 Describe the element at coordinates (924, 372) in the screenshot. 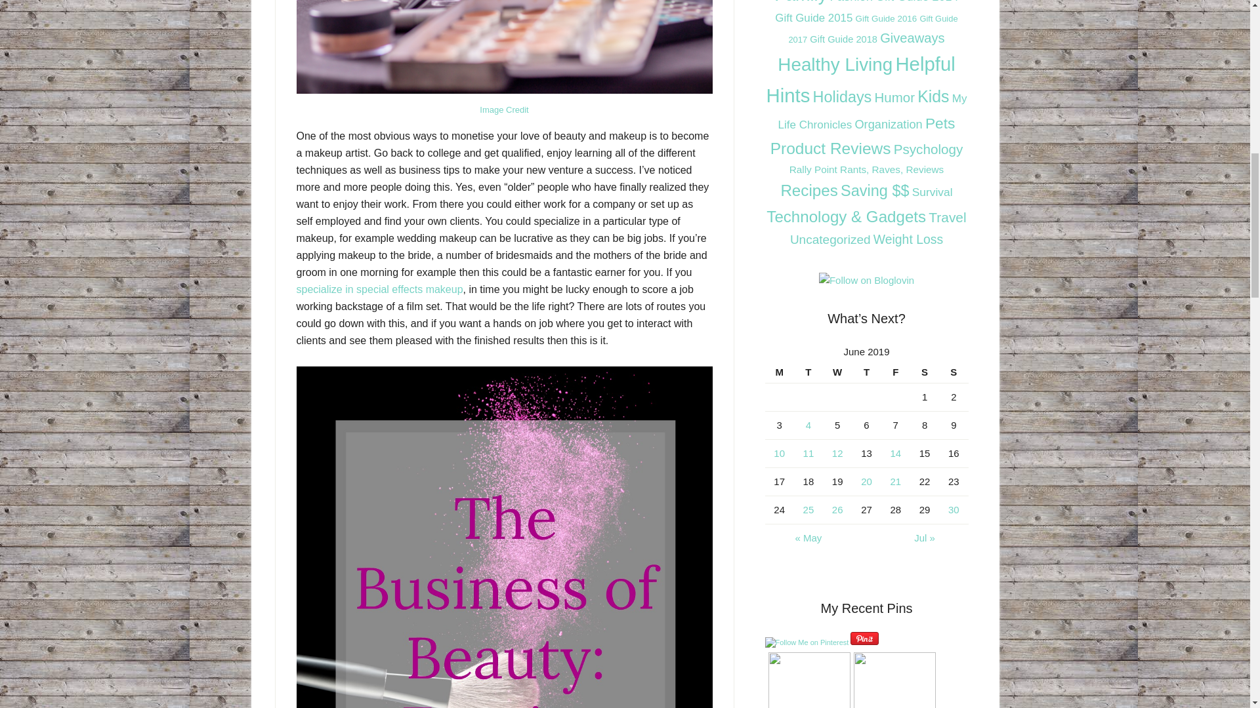

I see `Saturday` at that location.